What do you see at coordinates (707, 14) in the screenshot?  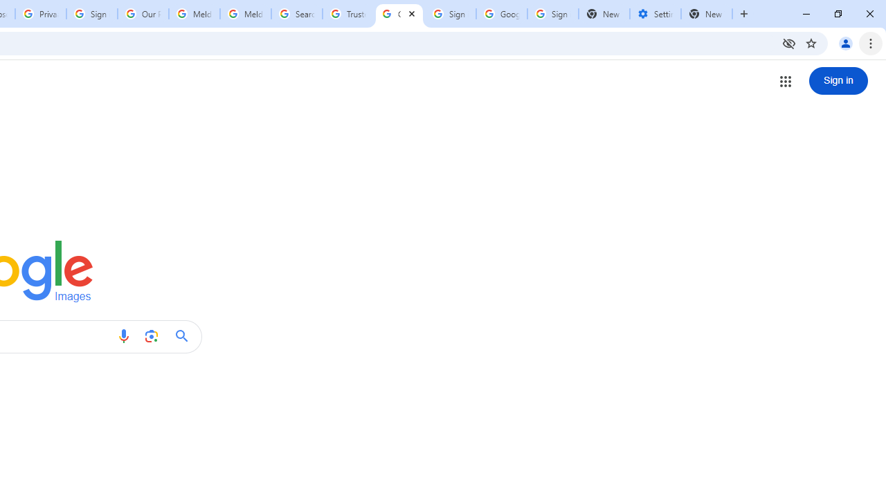 I see `New Tab` at bounding box center [707, 14].